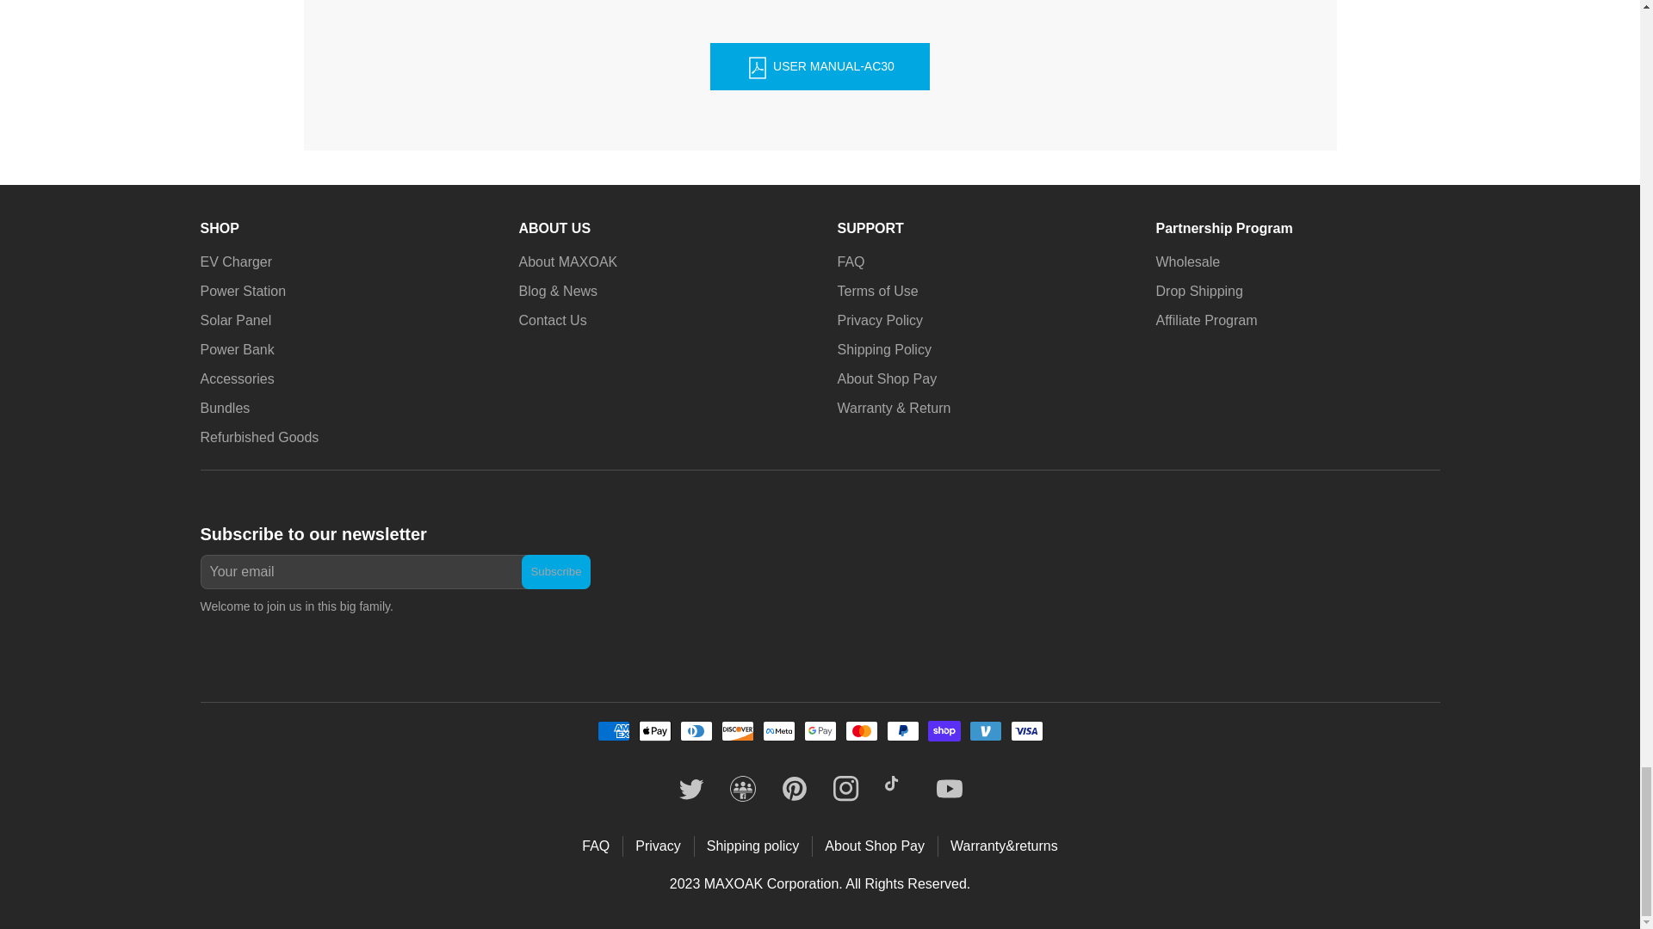  What do you see at coordinates (696, 731) in the screenshot?
I see `Diners Club` at bounding box center [696, 731].